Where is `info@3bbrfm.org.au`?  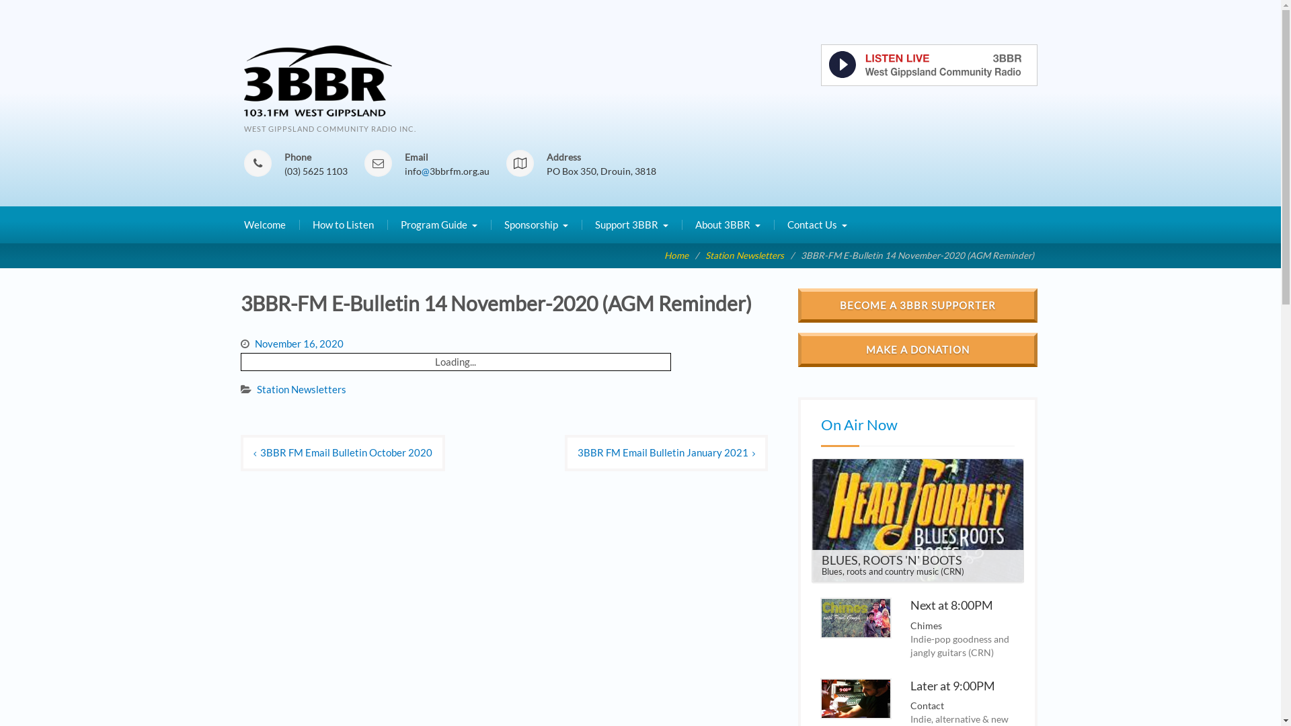
info@3bbrfm.org.au is located at coordinates (447, 171).